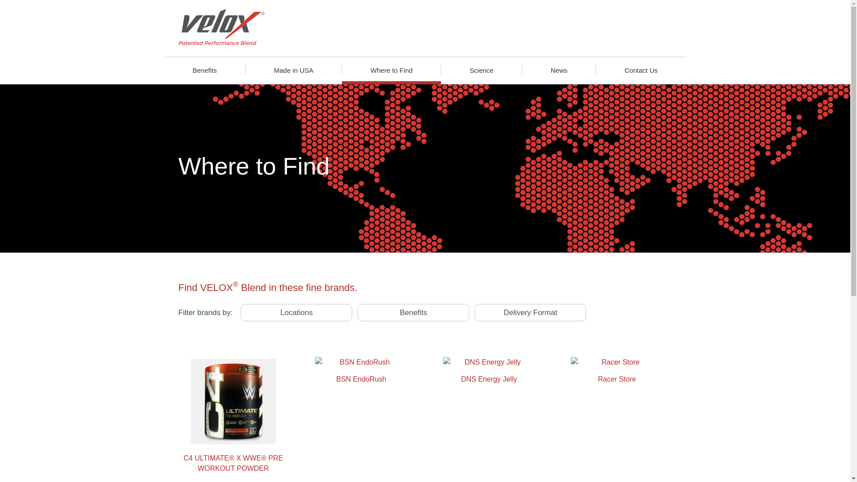  I want to click on Science, so click(481, 69).